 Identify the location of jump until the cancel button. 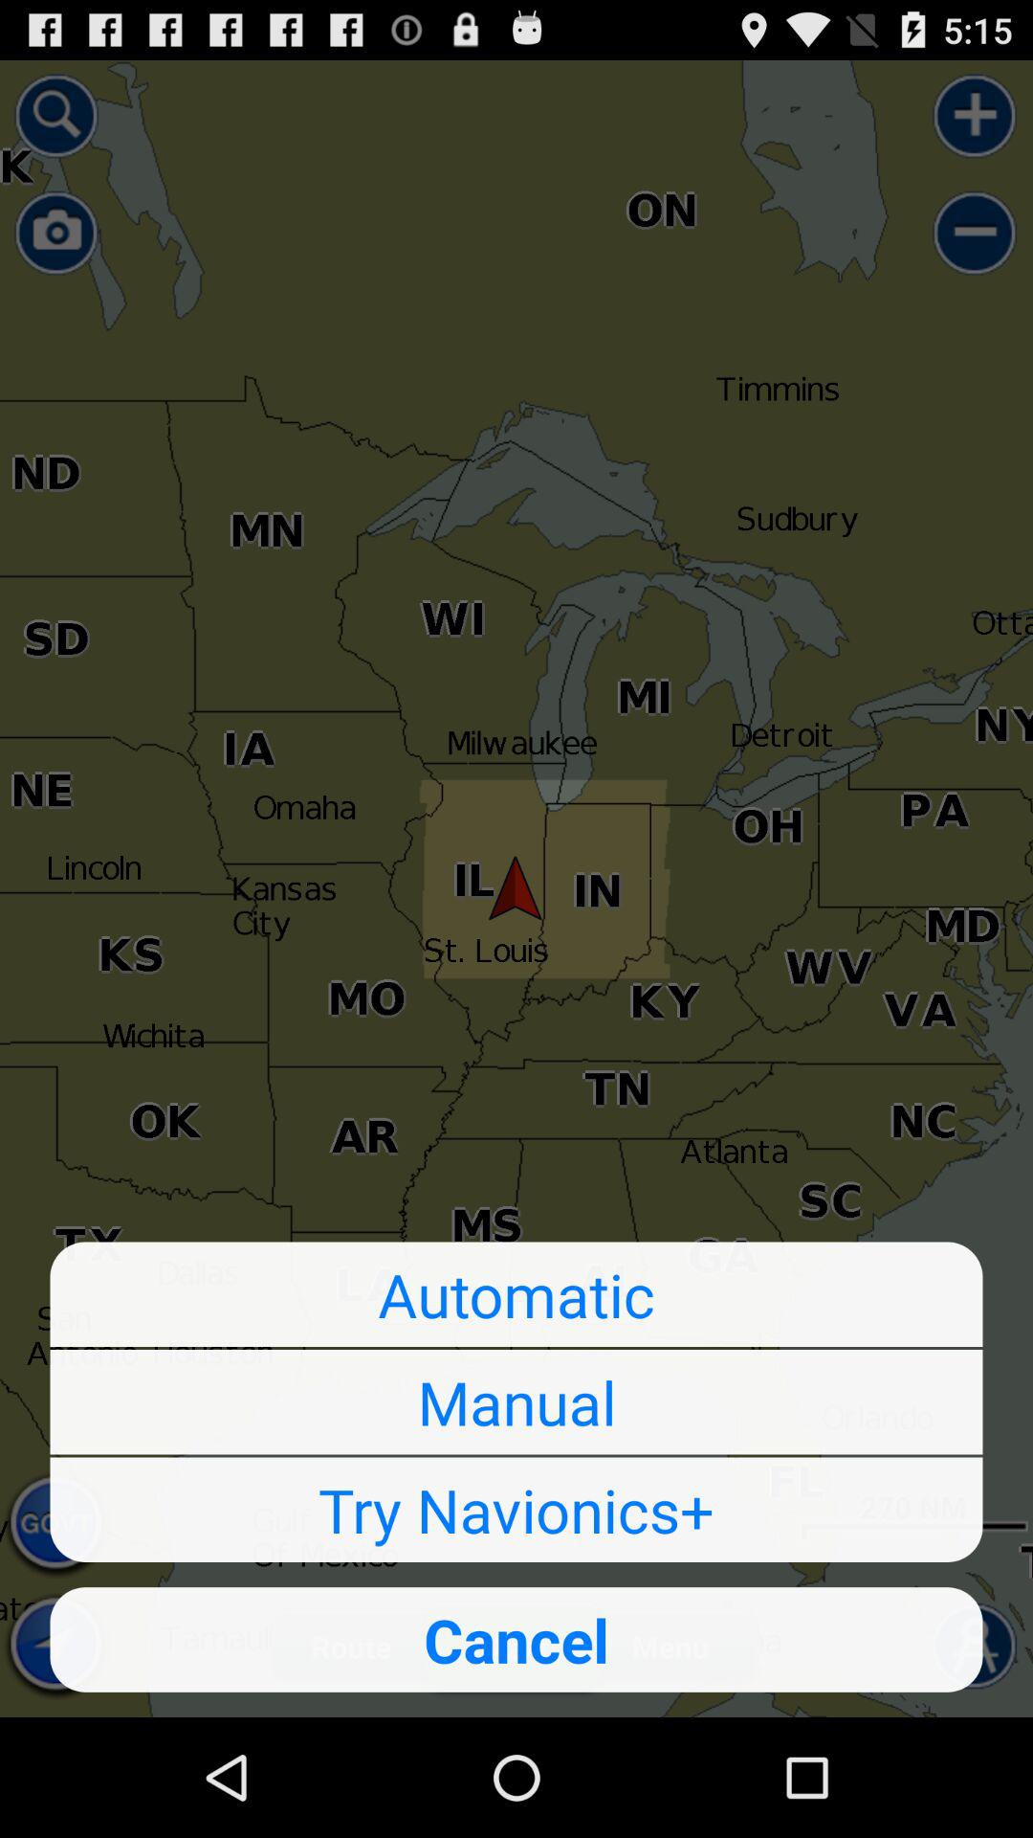
(516, 1639).